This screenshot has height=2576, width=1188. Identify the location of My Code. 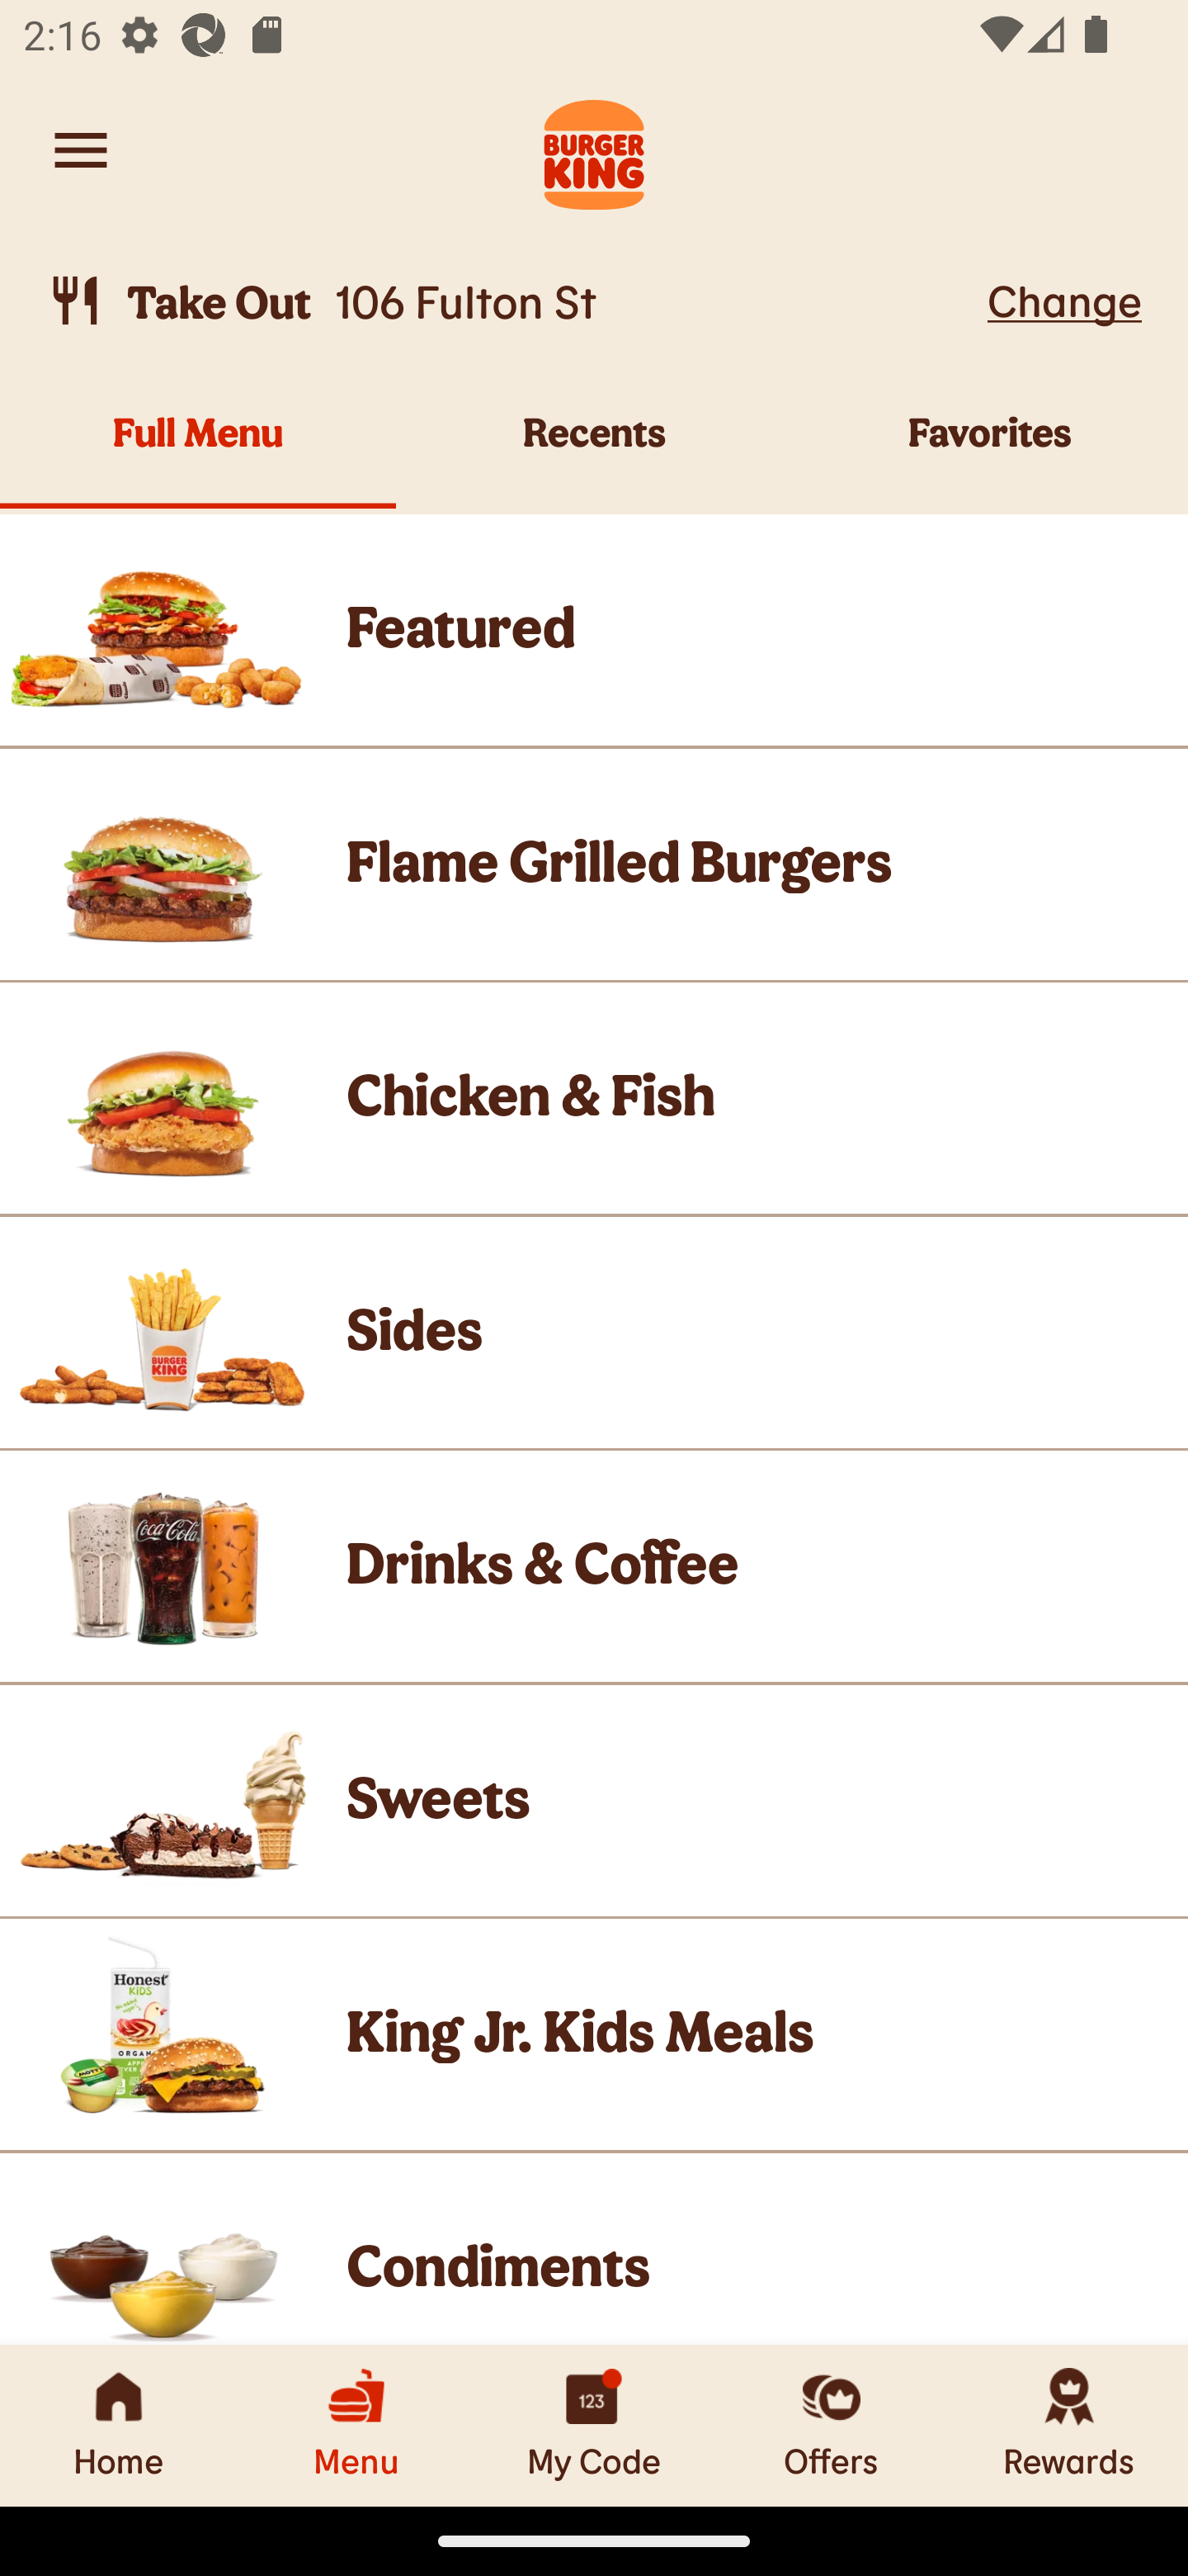
(594, 2425).